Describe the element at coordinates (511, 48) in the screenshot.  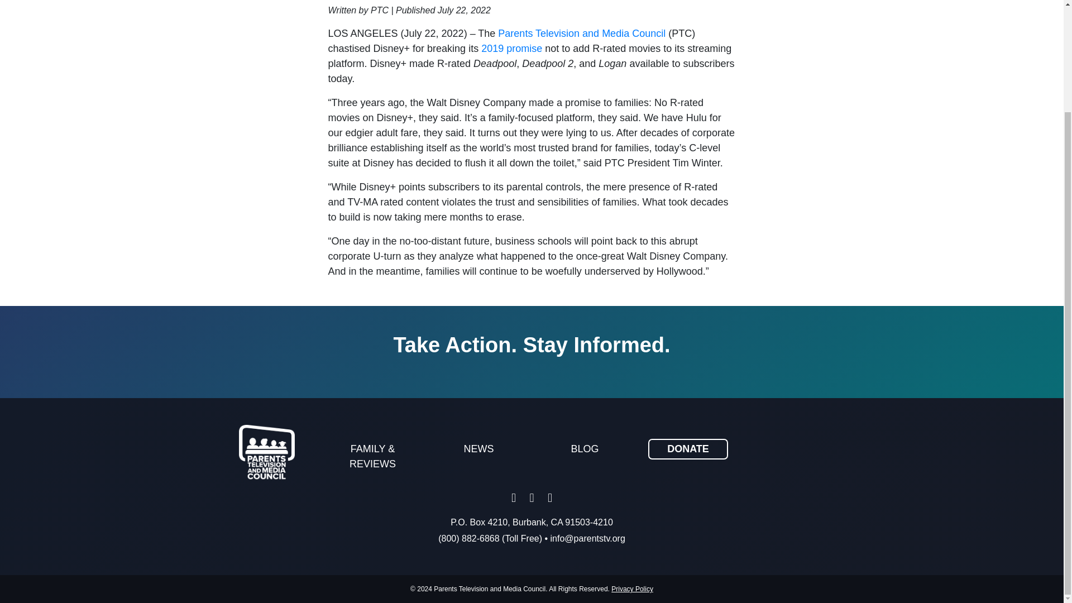
I see `2019 promise` at that location.